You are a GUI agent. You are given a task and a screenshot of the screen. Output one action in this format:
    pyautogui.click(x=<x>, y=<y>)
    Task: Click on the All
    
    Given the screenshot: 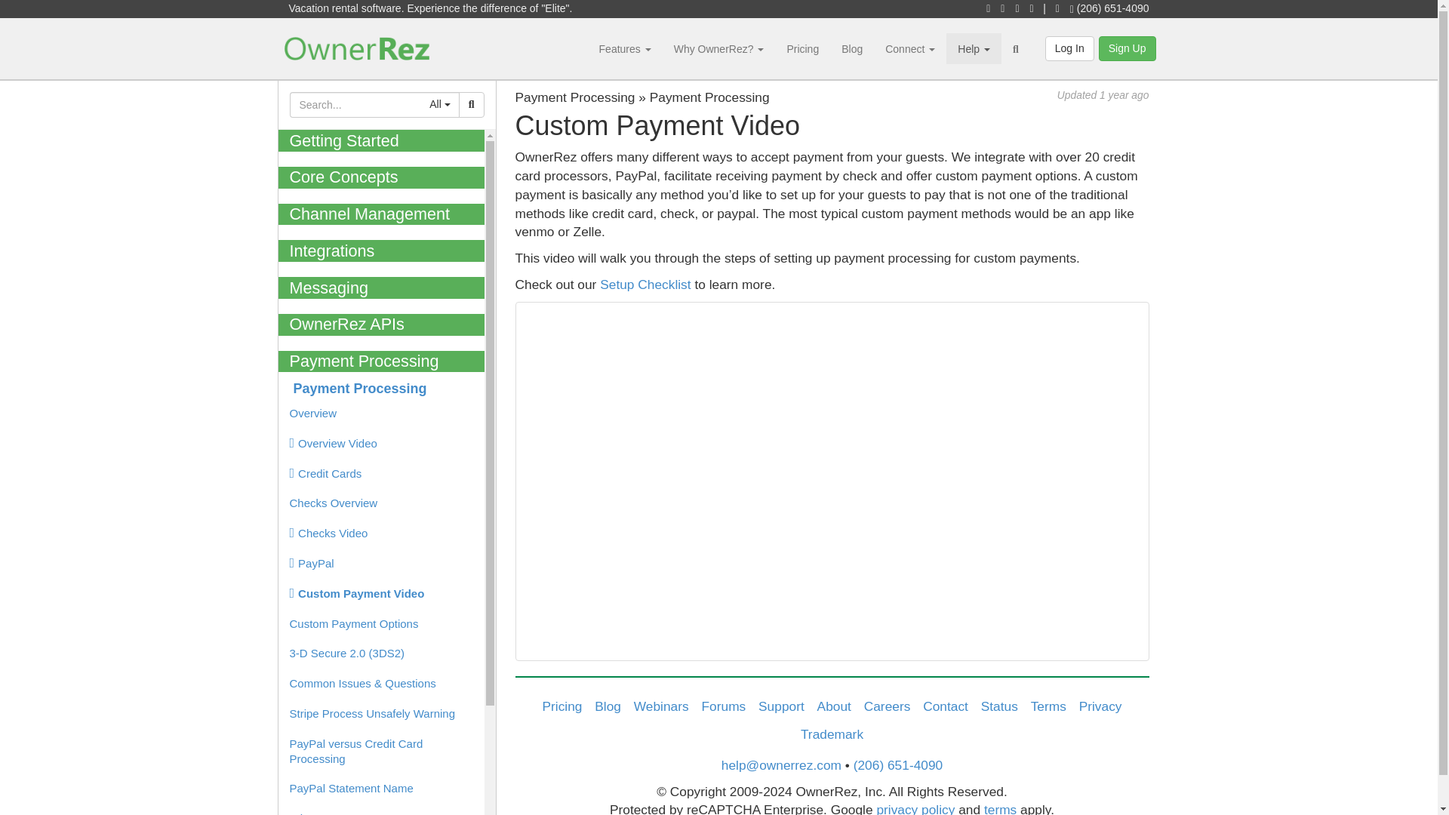 What is the action you would take?
    pyautogui.click(x=439, y=104)
    